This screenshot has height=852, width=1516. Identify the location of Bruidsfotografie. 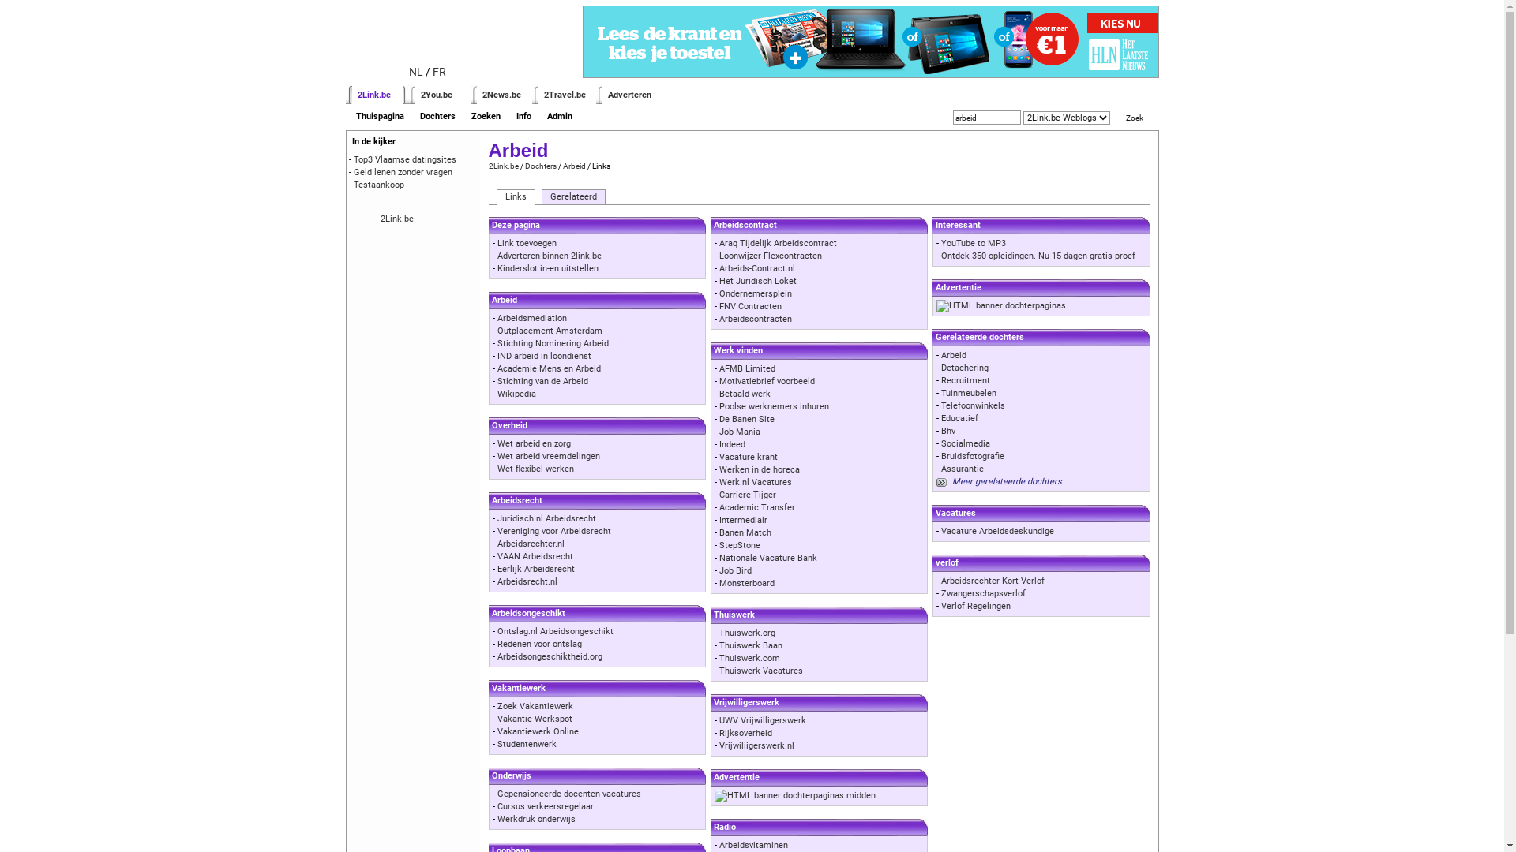
(973, 456).